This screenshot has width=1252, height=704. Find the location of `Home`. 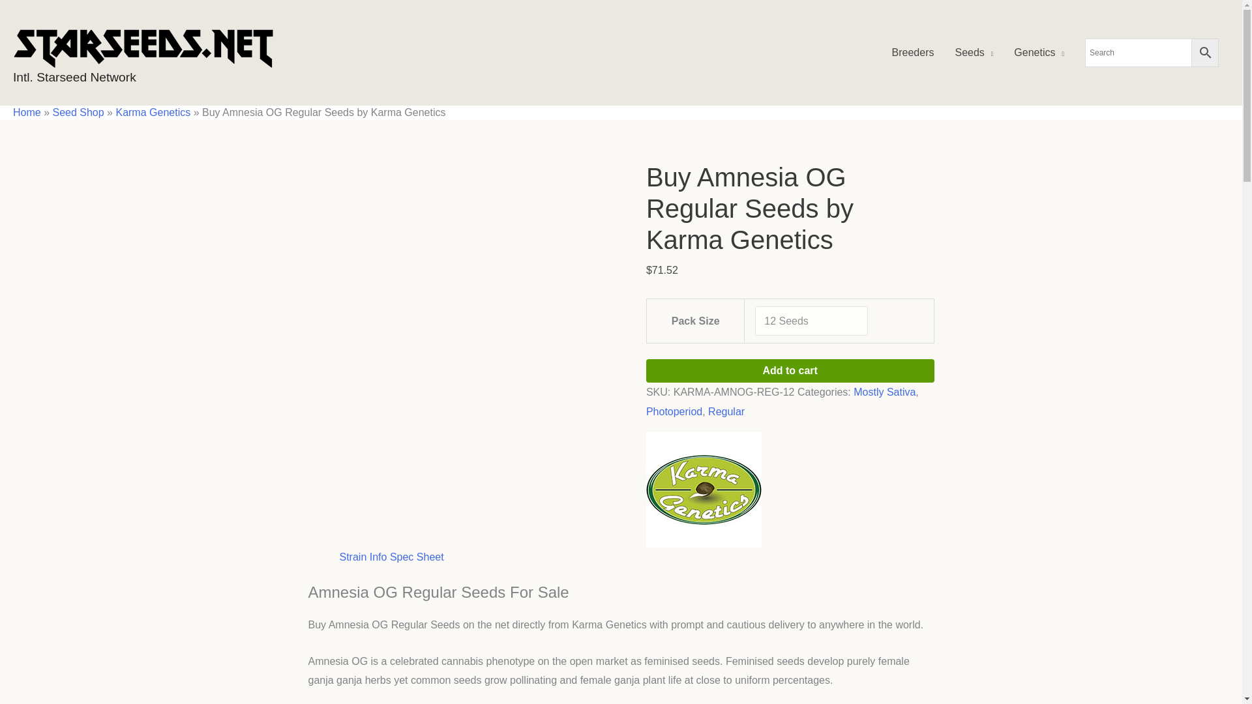

Home is located at coordinates (27, 112).